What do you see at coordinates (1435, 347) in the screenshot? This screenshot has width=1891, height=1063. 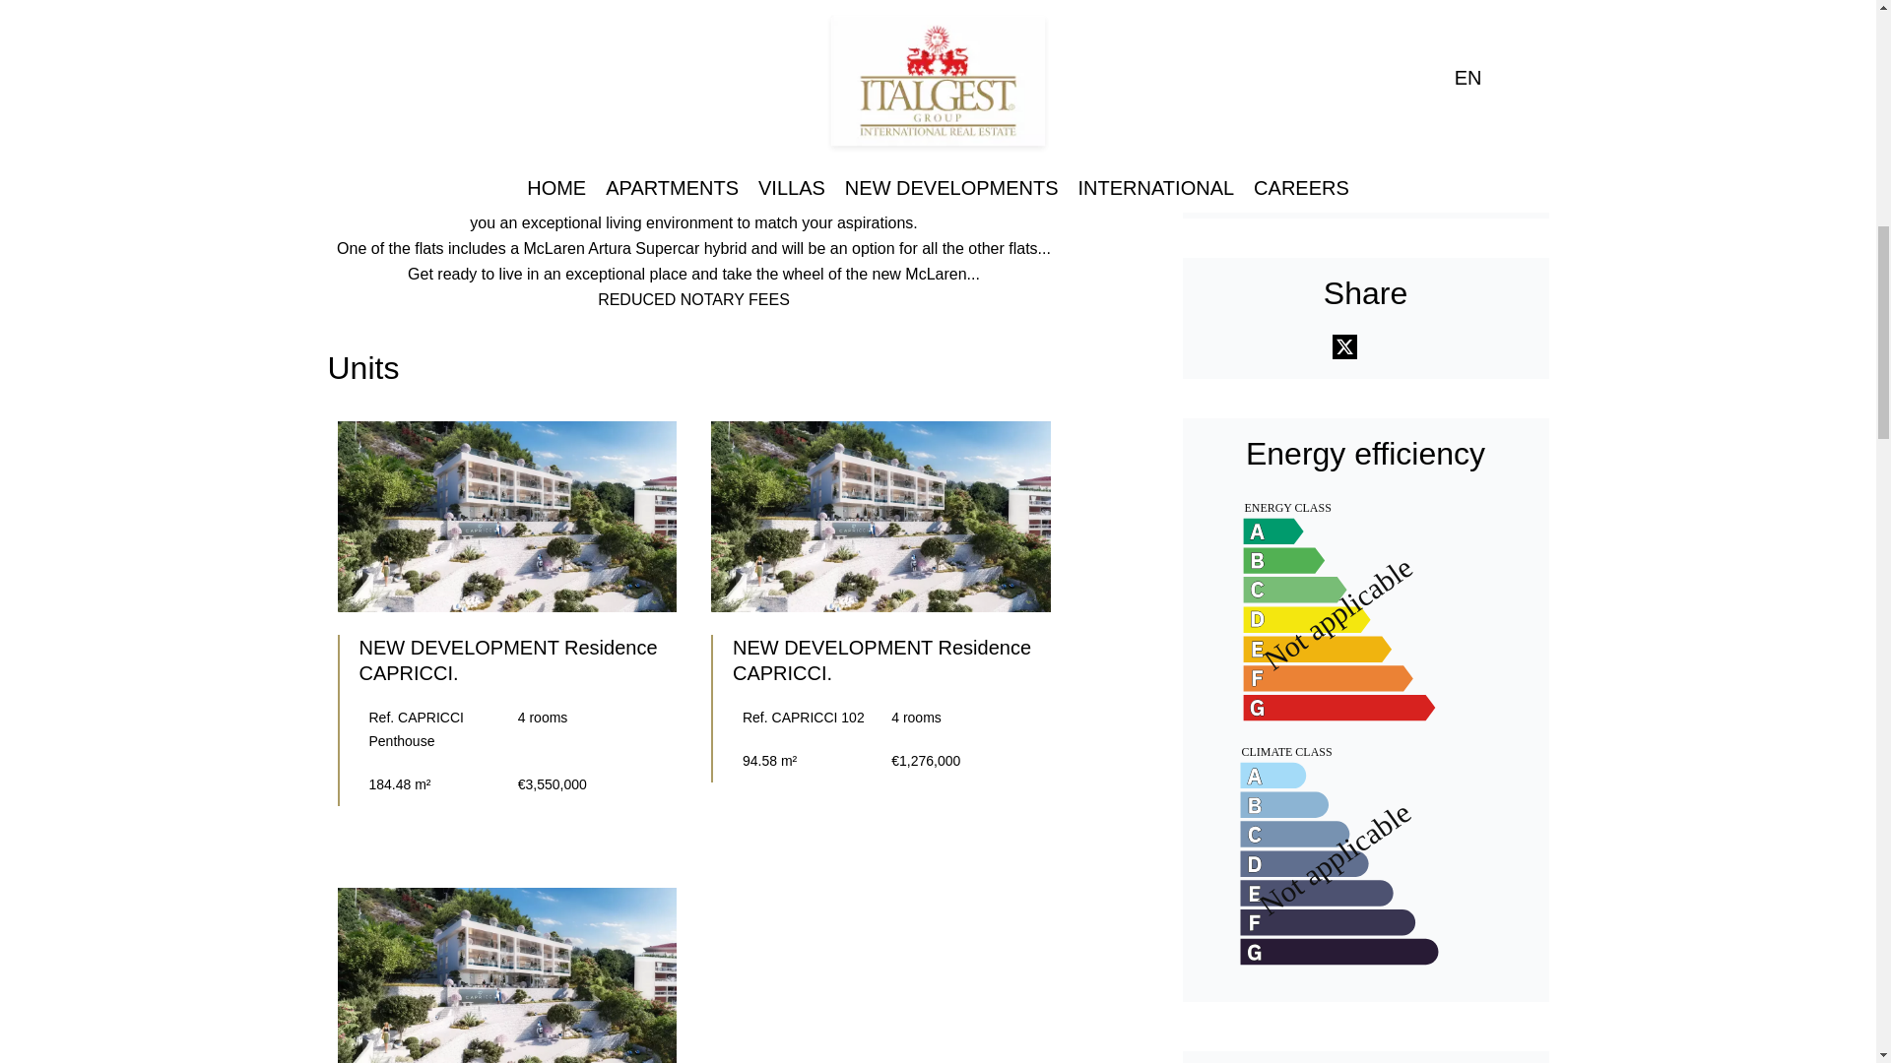 I see `Linkedin` at bounding box center [1435, 347].